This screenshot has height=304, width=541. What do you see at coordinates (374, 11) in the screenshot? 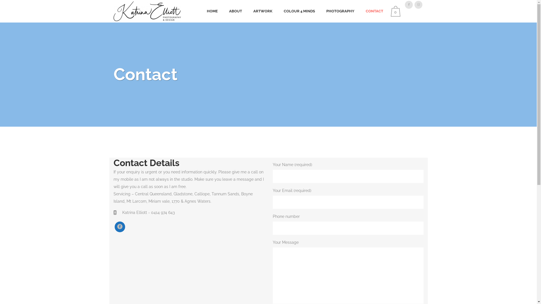
I see `CONTACT` at bounding box center [374, 11].